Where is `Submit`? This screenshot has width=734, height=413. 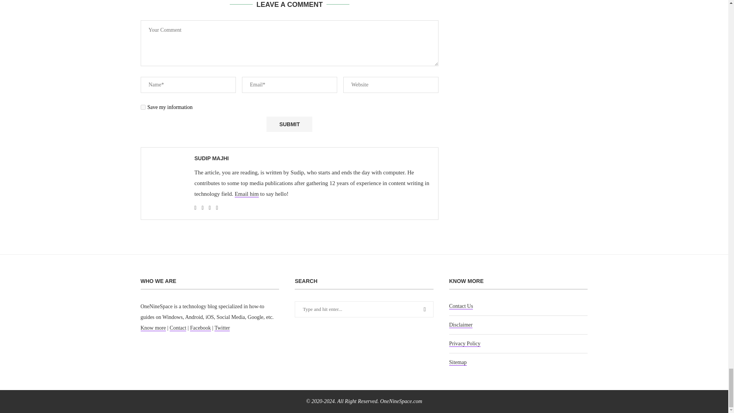 Submit is located at coordinates (289, 124).